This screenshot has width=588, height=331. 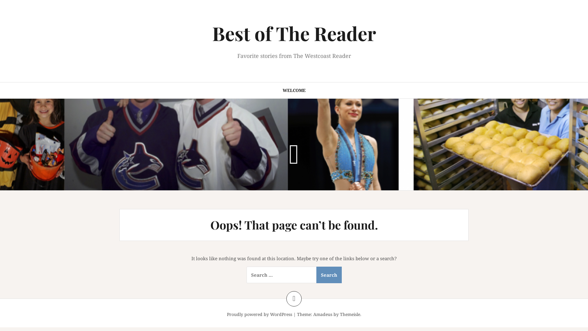 What do you see at coordinates (294, 90) in the screenshot?
I see `WELCOME` at bounding box center [294, 90].